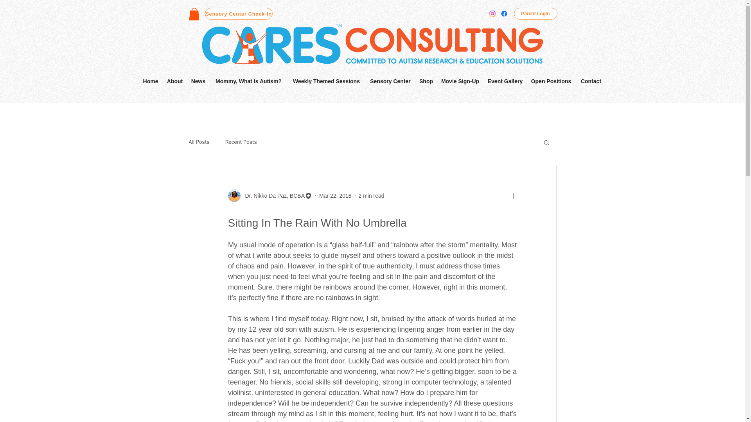 The width and height of the screenshot is (751, 422). Describe the element at coordinates (460, 81) in the screenshot. I see `Movie Sign-Up` at that location.